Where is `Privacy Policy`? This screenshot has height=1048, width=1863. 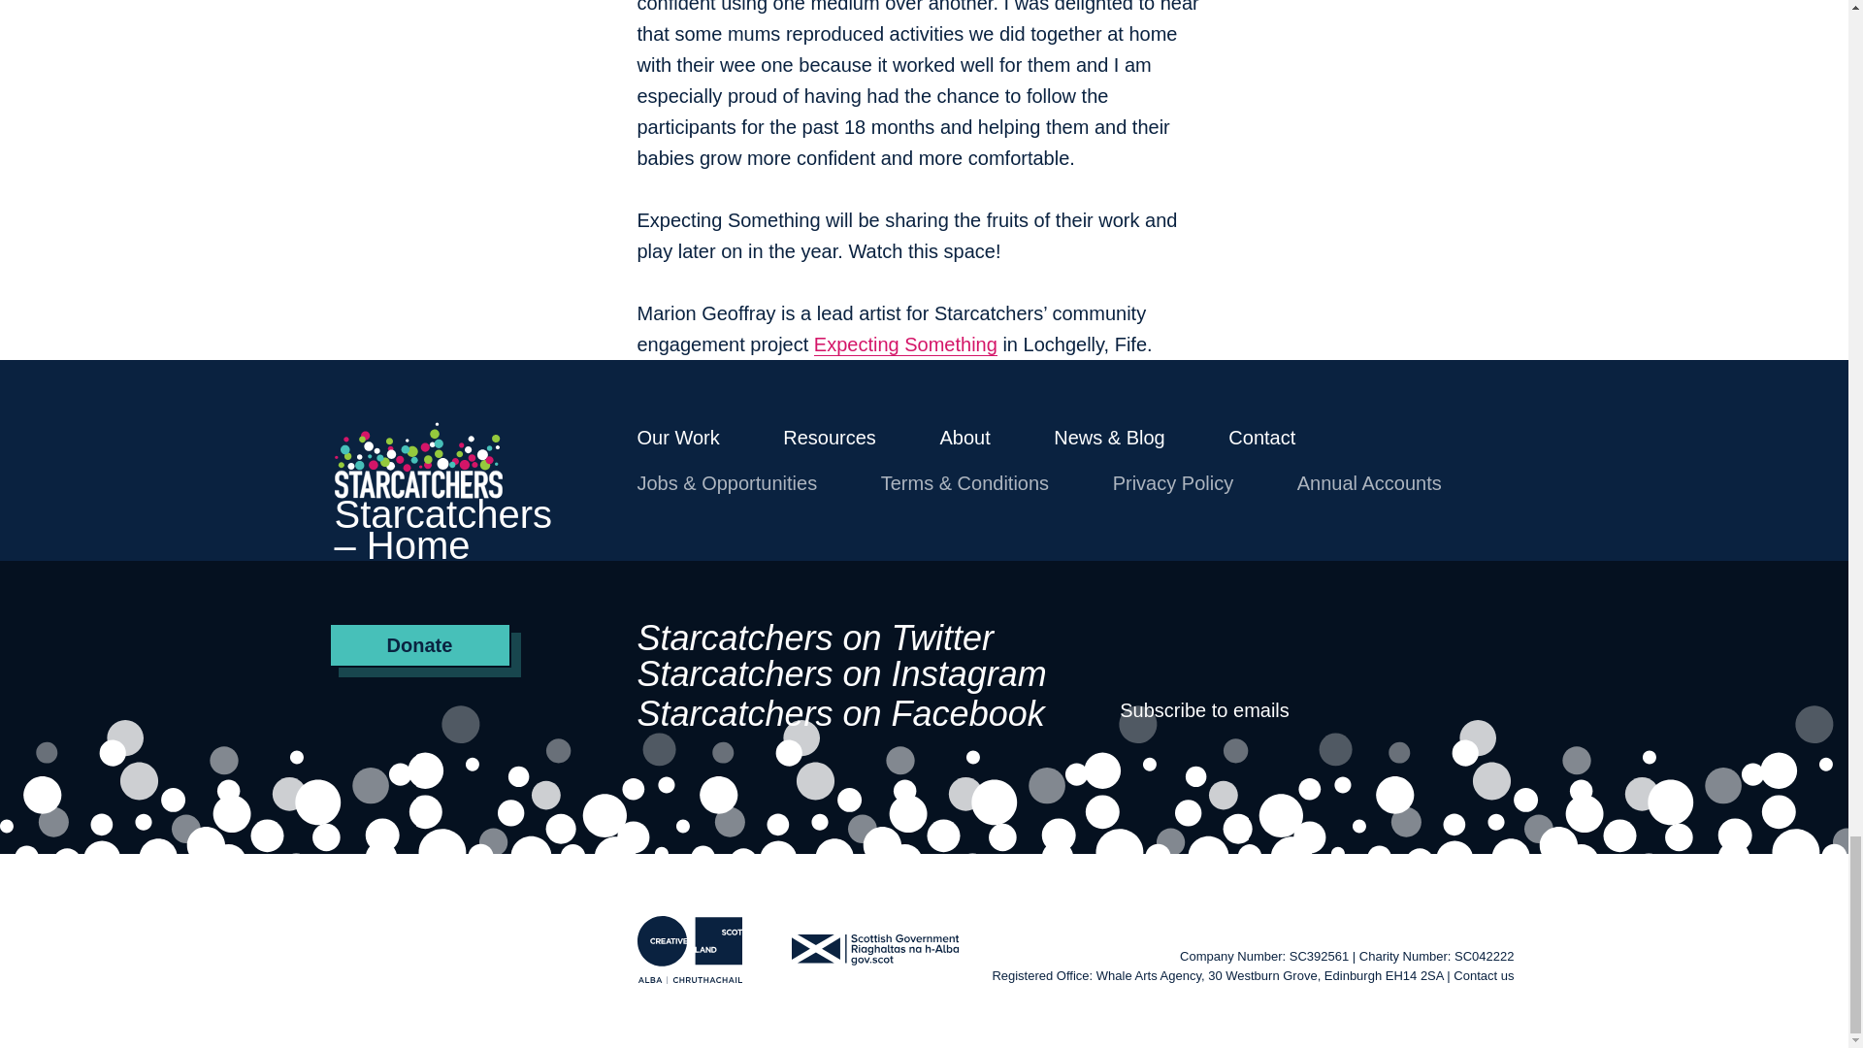
Privacy Policy is located at coordinates (1172, 483).